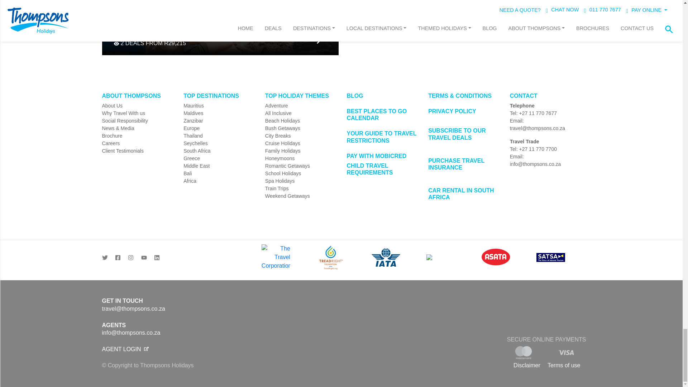  I want to click on Adventure Holidays, so click(300, 106).